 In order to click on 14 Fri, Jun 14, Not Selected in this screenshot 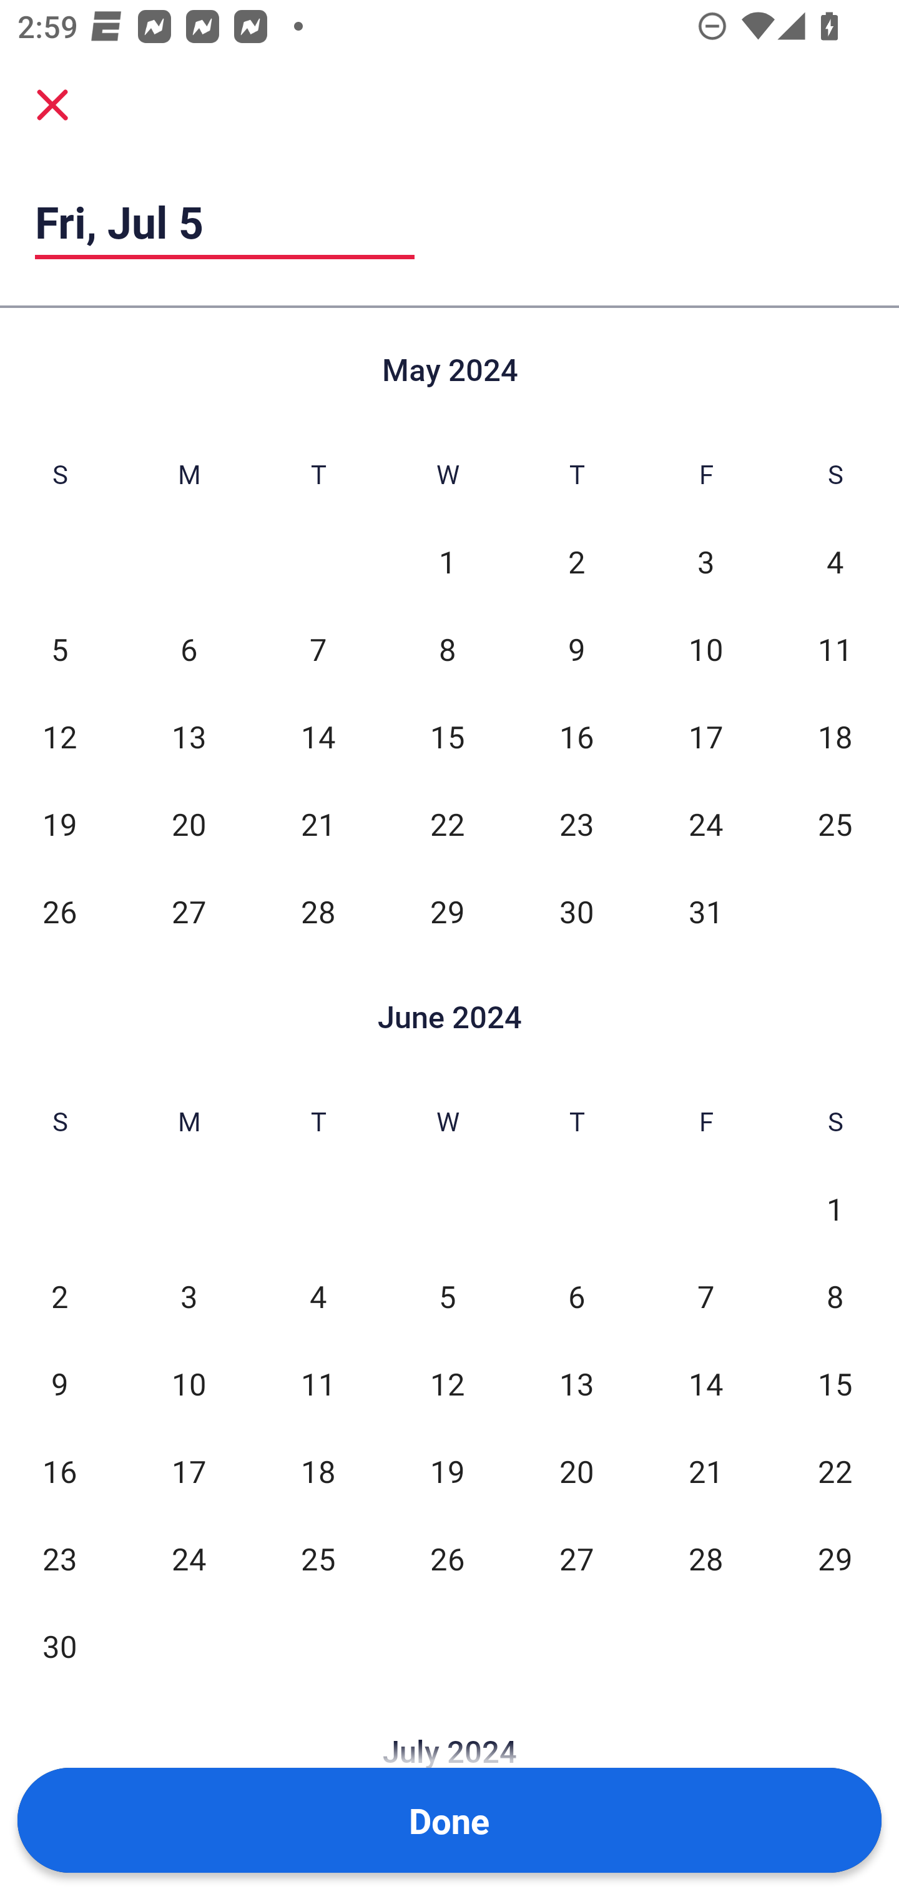, I will do `click(705, 1384)`.